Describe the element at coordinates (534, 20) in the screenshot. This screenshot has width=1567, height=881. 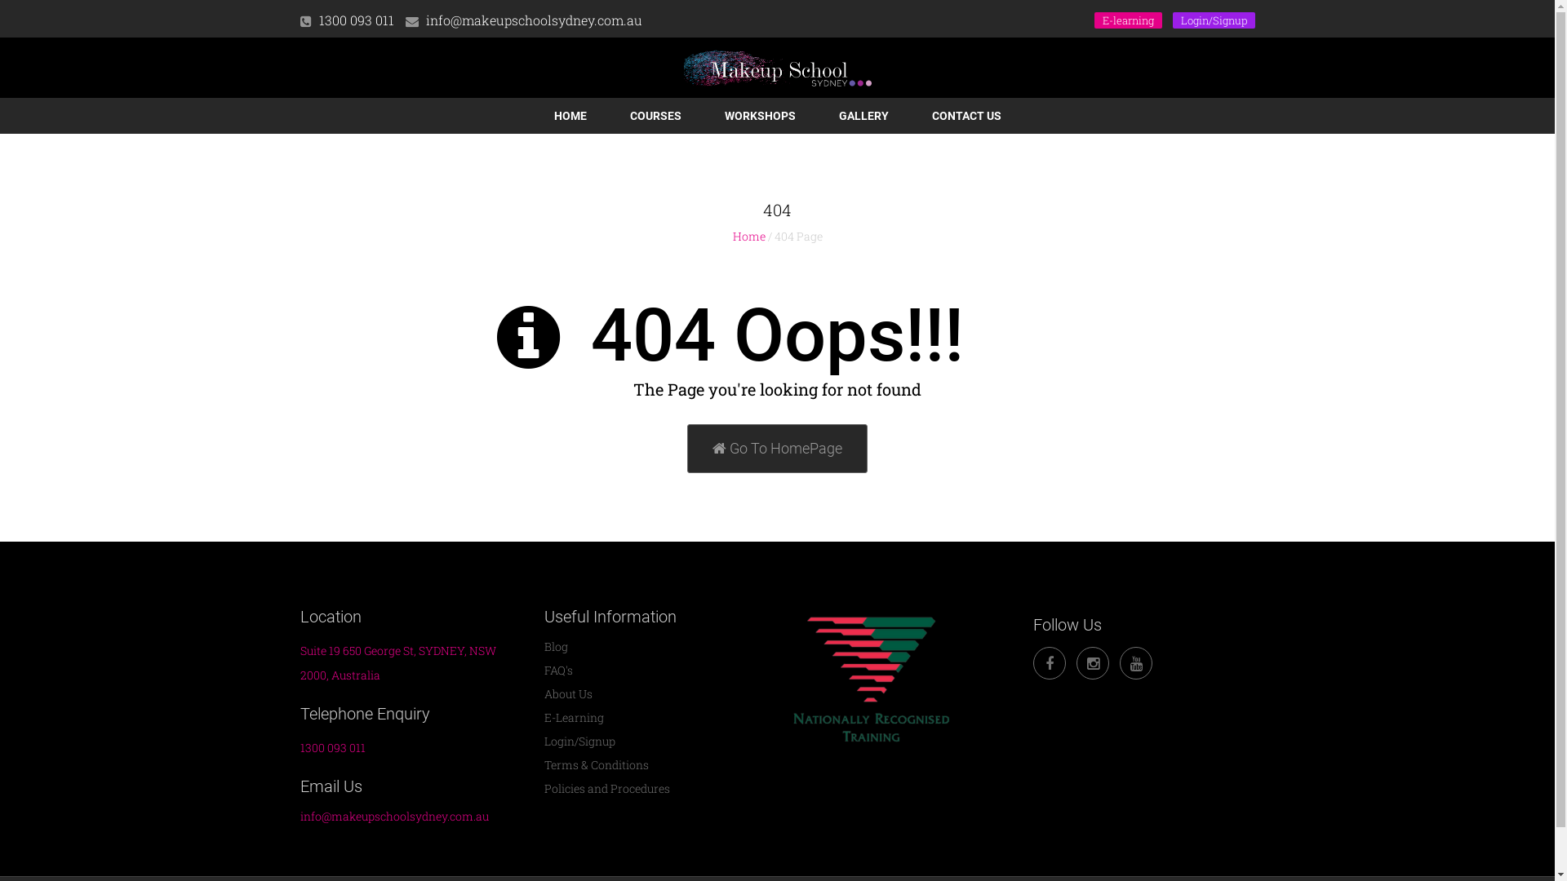
I see `info@makeupschoolsydney.com.au` at that location.